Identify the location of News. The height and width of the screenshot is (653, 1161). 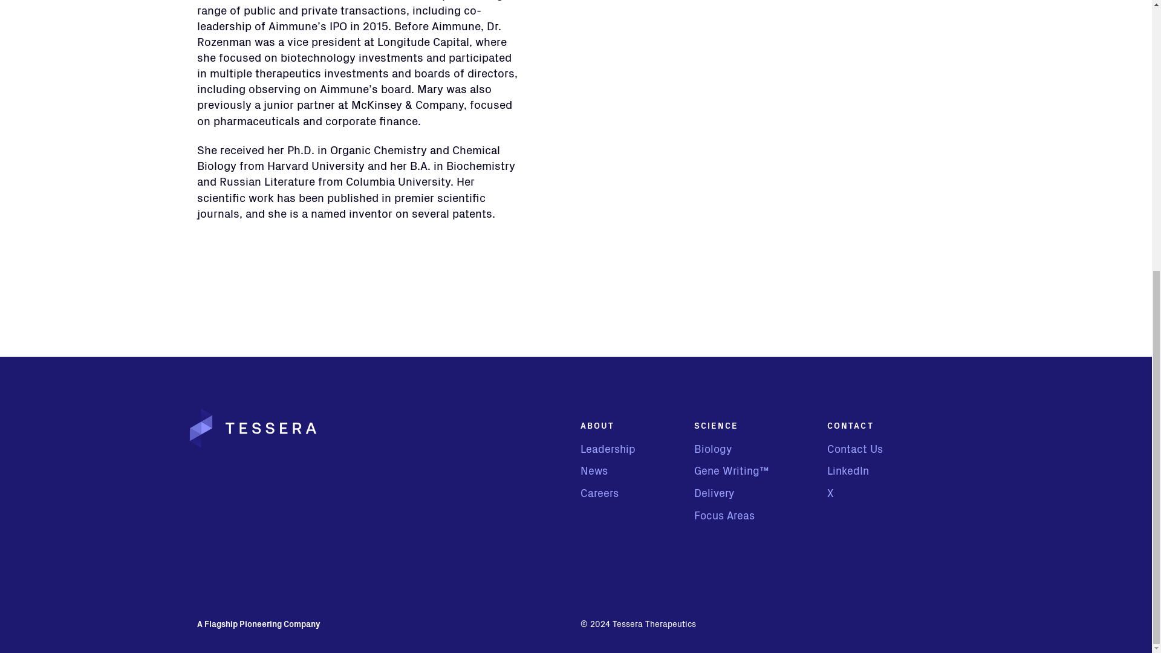
(594, 470).